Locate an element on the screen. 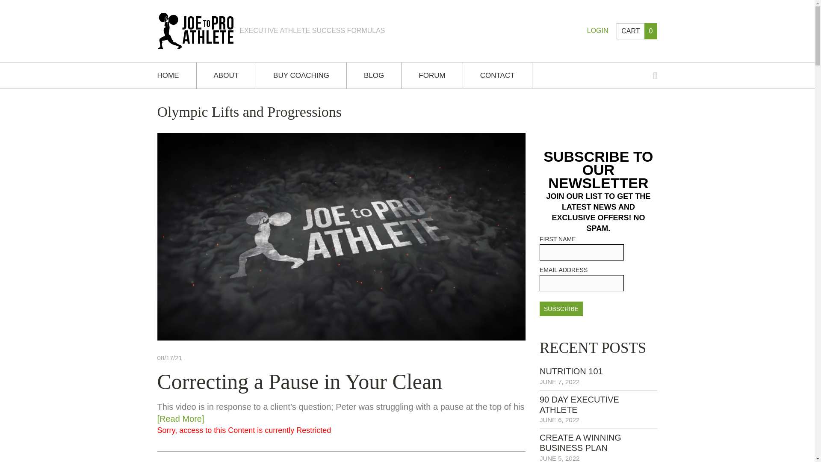 The image size is (821, 462). BLOG is located at coordinates (374, 75).